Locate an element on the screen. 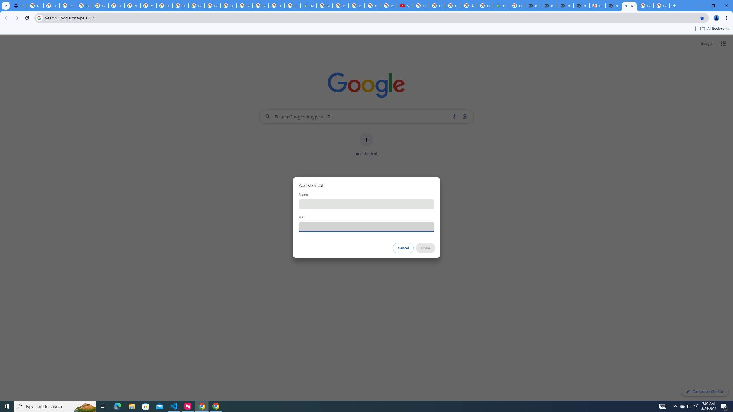 The image size is (733, 412). Bookmark this tab is located at coordinates (702, 18).